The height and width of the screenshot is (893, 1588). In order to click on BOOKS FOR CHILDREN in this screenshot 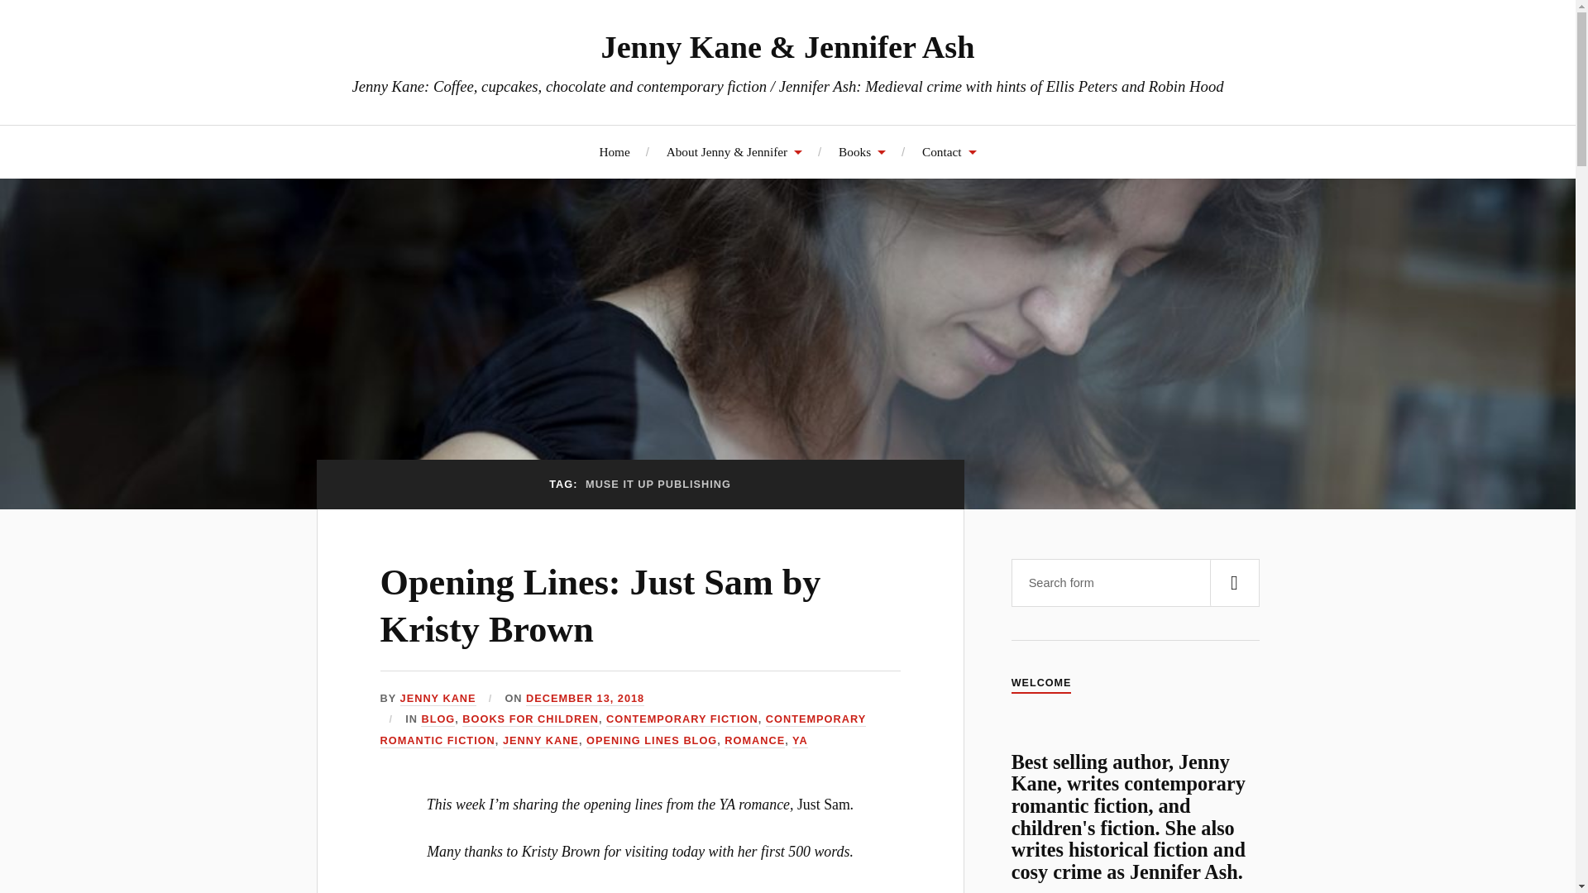, I will do `click(529, 719)`.